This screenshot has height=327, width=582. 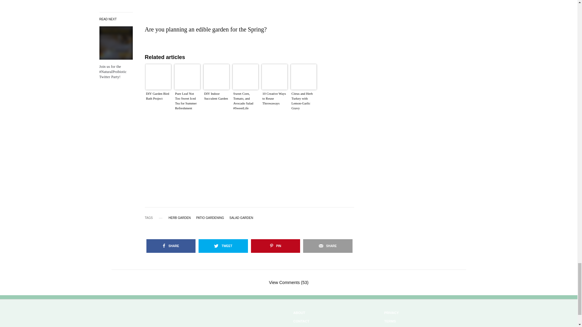 What do you see at coordinates (187, 102) in the screenshot?
I see `Pure Leaf Not Too Sweet Iced Tea for Summer Refreshment` at bounding box center [187, 102].